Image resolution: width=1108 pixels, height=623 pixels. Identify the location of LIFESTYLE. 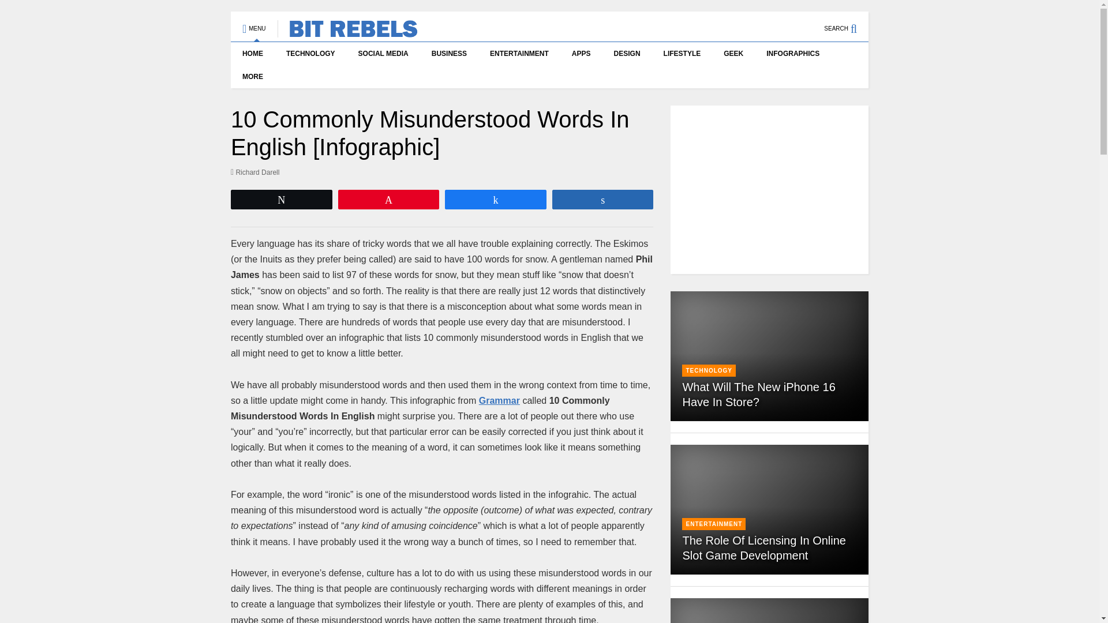
(682, 54).